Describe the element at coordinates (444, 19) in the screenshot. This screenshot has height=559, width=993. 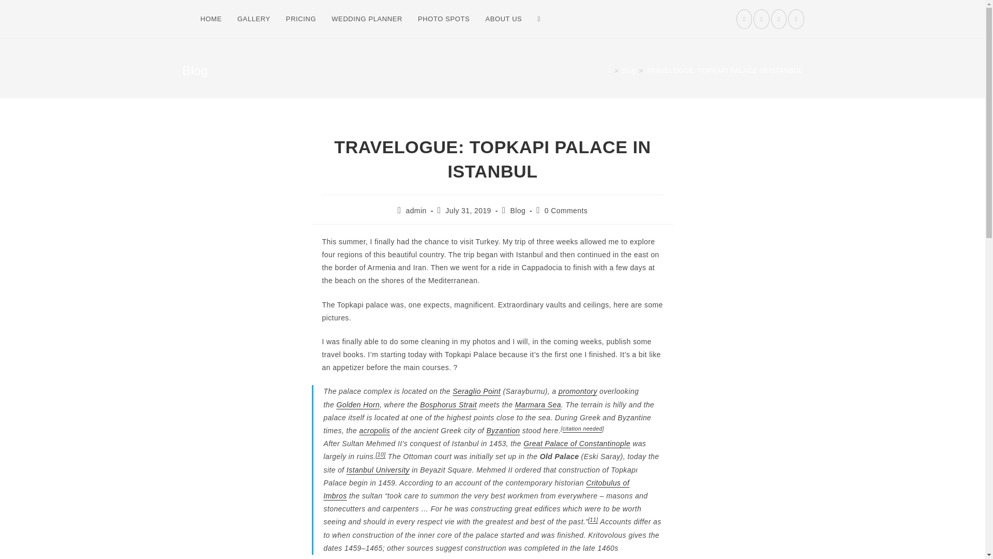
I see `PHOTO SPOTS` at that location.